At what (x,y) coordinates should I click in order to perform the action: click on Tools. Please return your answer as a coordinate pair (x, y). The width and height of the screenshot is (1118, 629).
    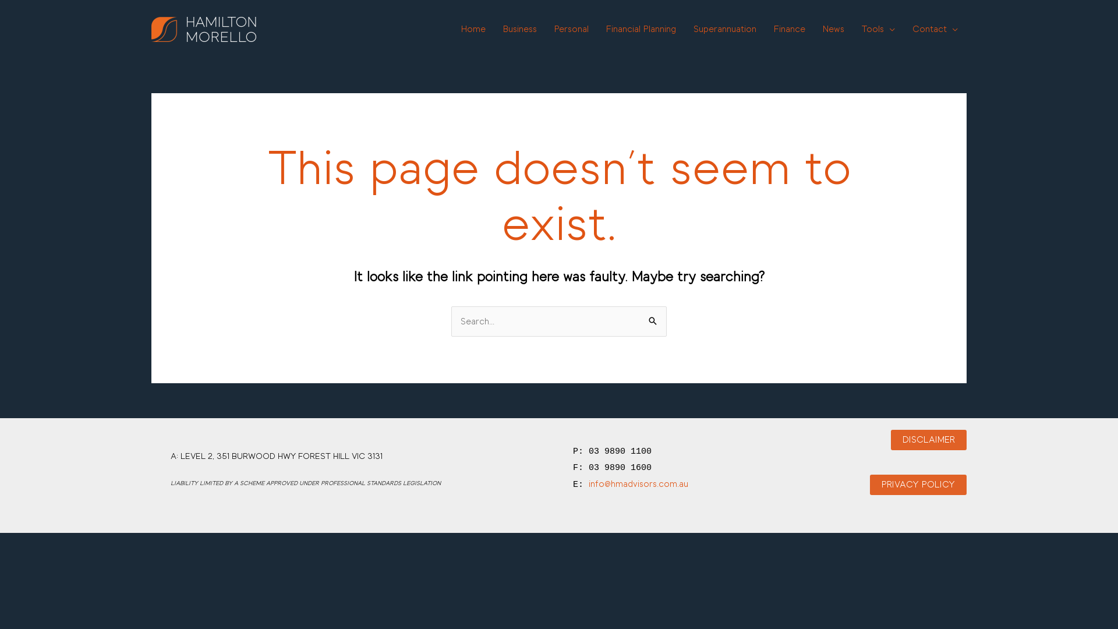
    Looking at the image, I should click on (878, 29).